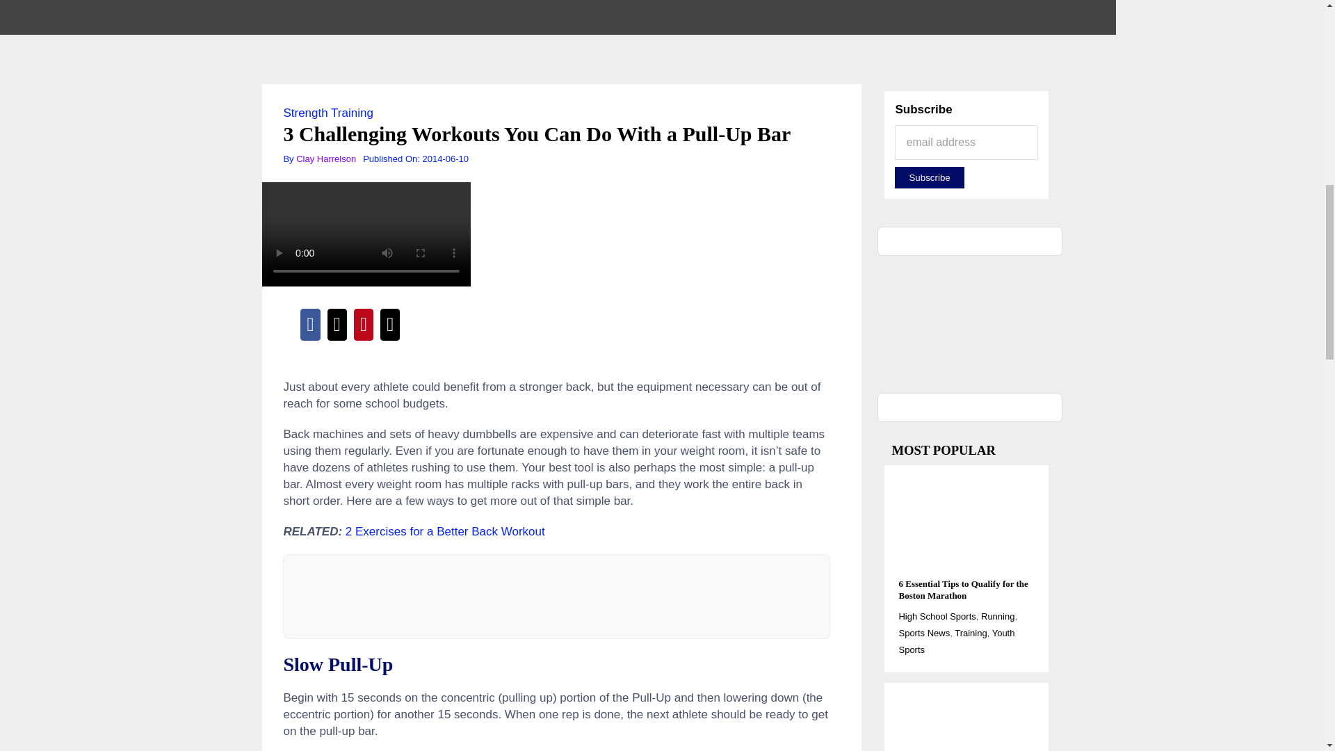 The width and height of the screenshot is (1335, 751). What do you see at coordinates (326, 159) in the screenshot?
I see `Posts by Clay Harrelson` at bounding box center [326, 159].